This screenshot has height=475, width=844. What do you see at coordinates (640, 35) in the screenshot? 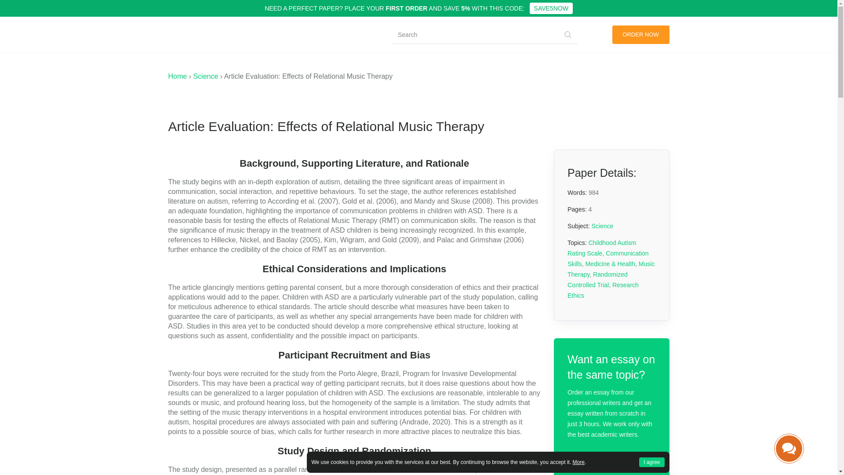
I see `ORDER NOW` at bounding box center [640, 35].